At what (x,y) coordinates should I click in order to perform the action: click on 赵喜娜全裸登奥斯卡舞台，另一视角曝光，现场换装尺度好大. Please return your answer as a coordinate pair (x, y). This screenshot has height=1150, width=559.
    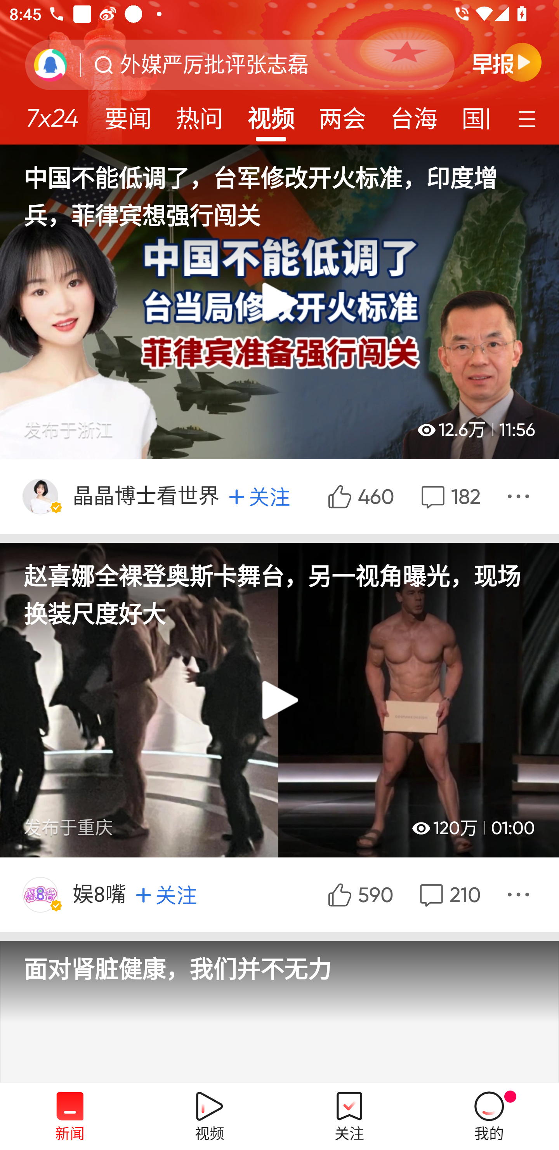
    Looking at the image, I should click on (279, 587).